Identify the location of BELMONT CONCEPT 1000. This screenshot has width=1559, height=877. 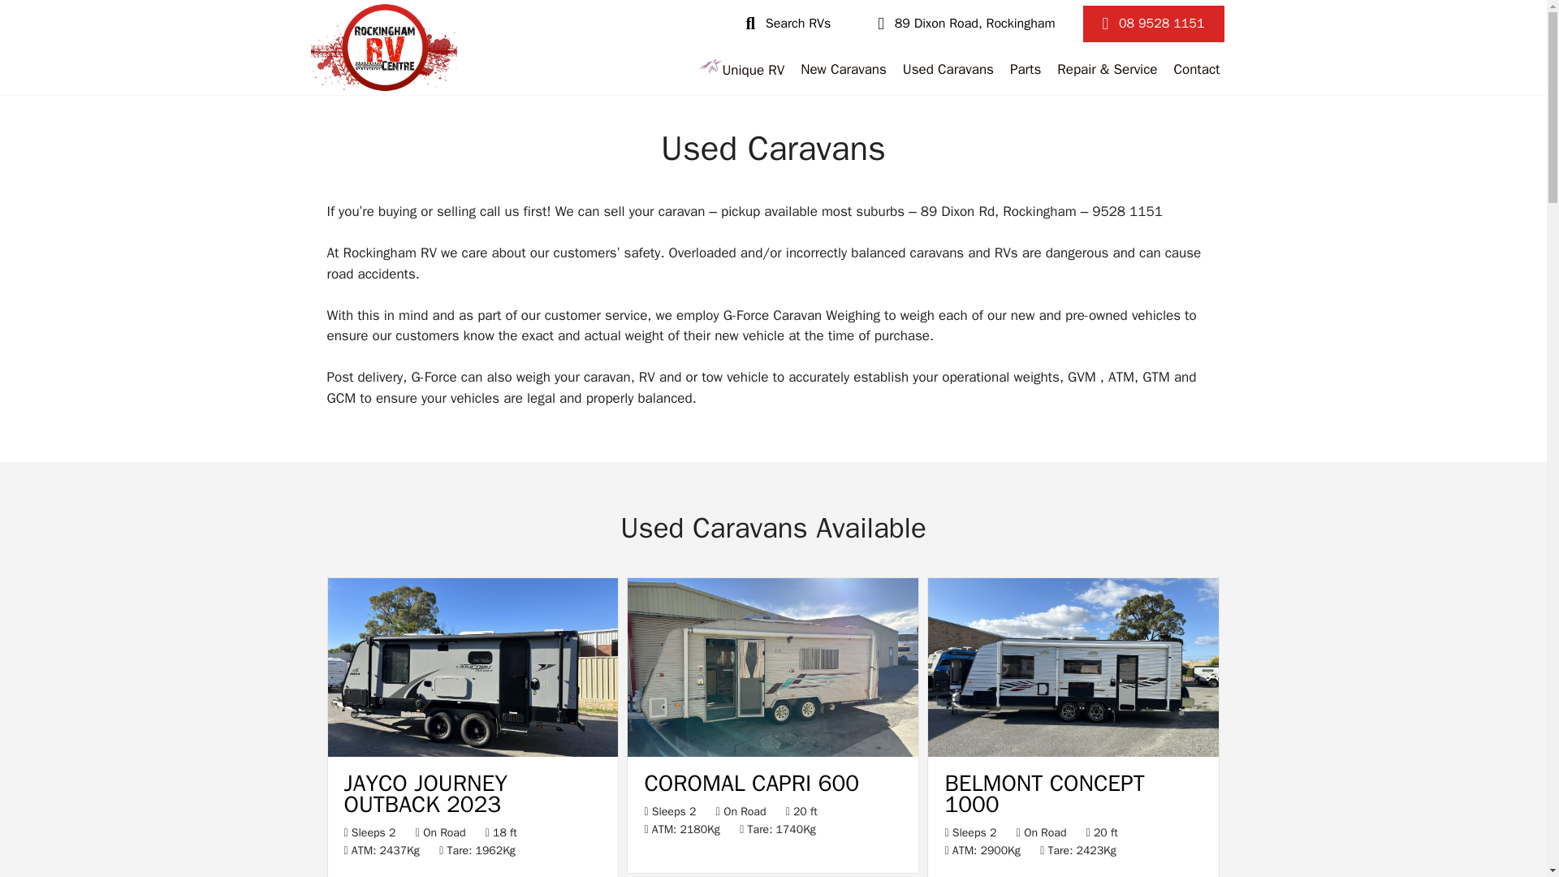
(1073, 753).